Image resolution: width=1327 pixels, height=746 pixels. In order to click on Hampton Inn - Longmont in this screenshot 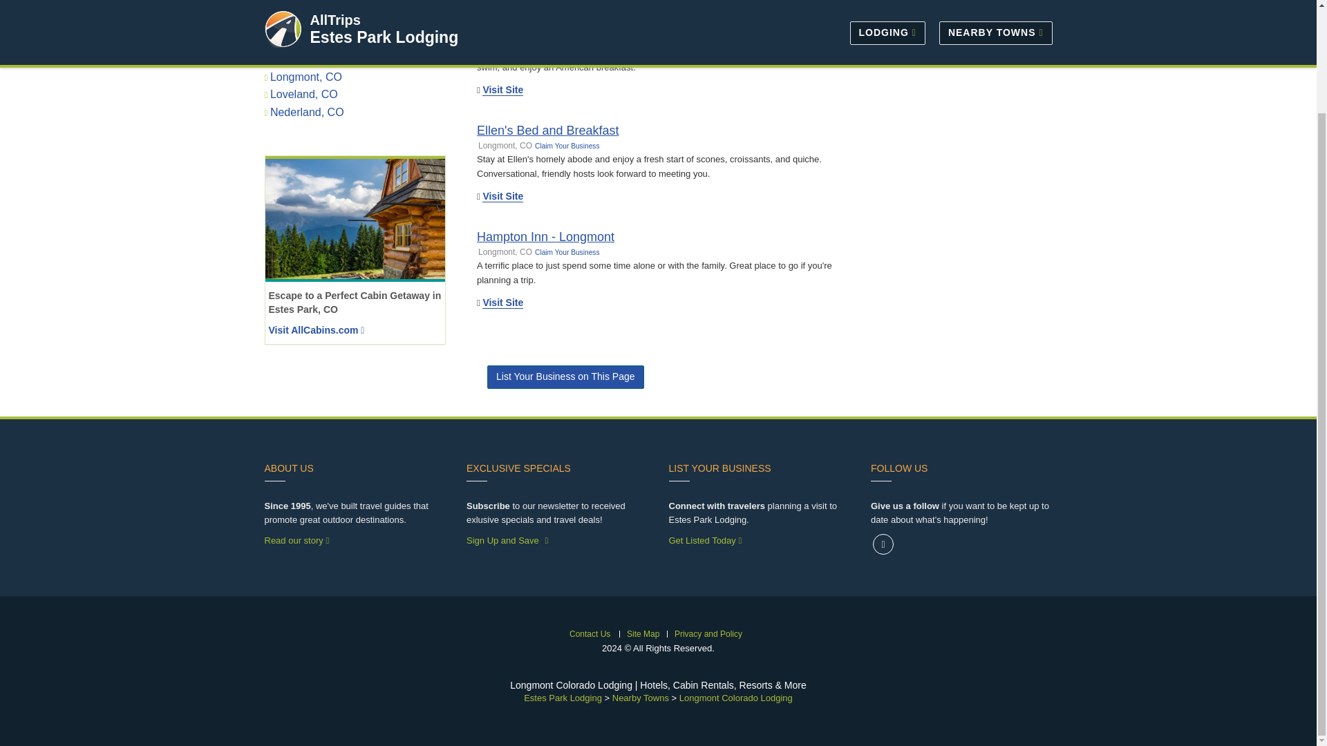, I will do `click(545, 236)`.